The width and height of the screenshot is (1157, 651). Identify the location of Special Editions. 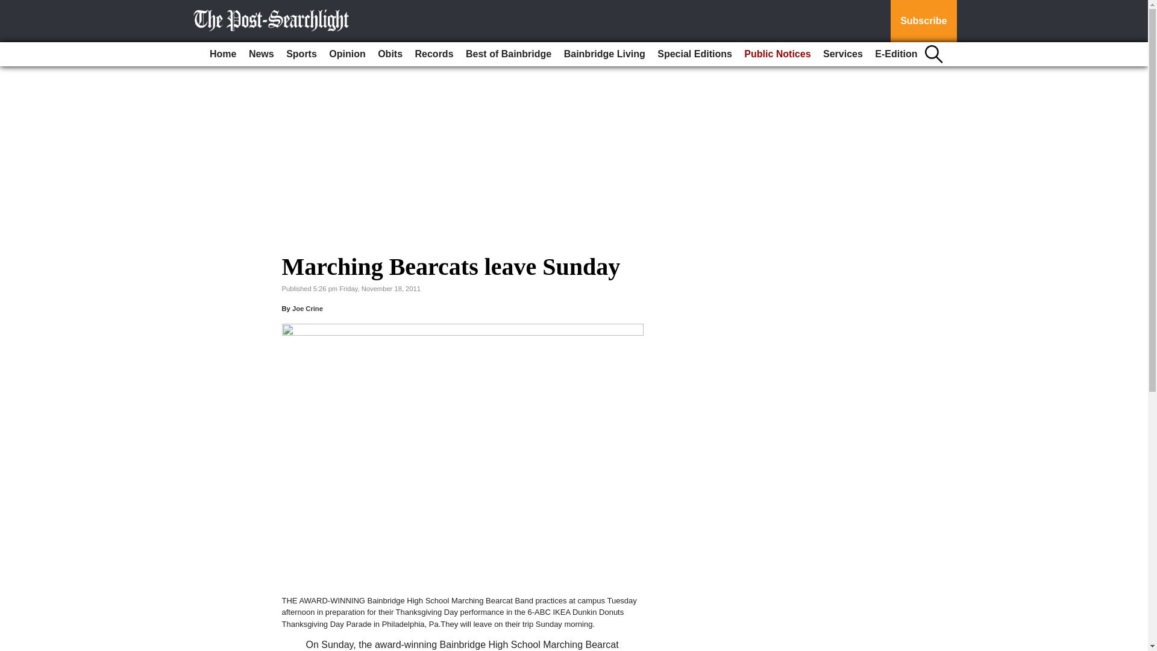
(694, 54).